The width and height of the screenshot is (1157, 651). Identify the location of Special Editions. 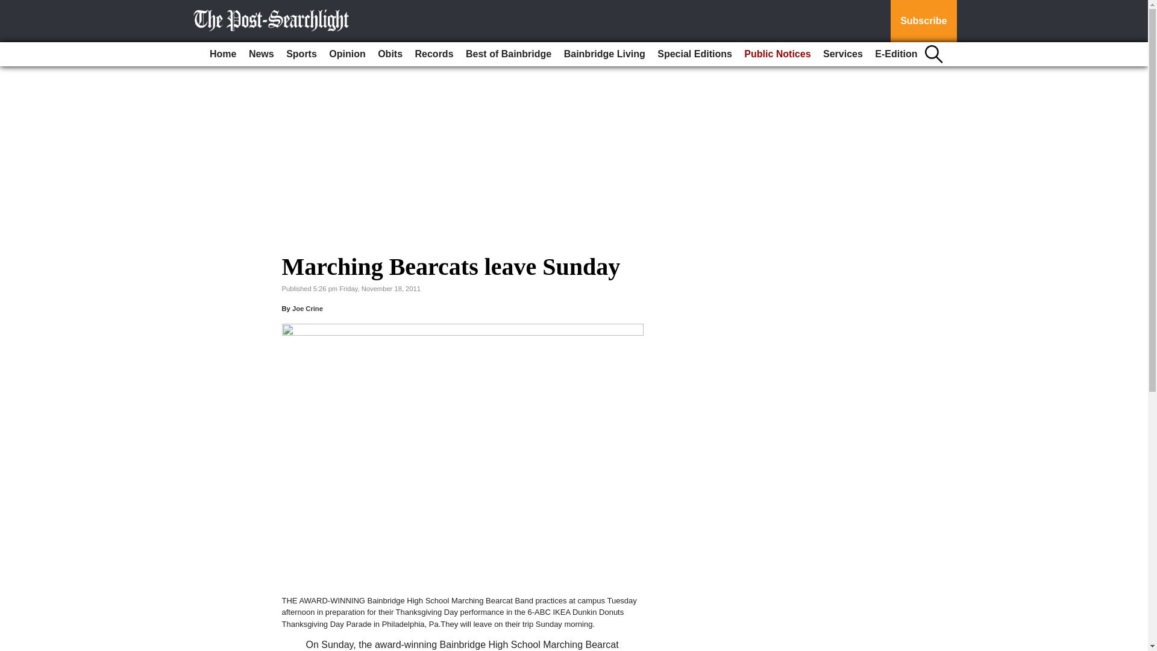
(694, 54).